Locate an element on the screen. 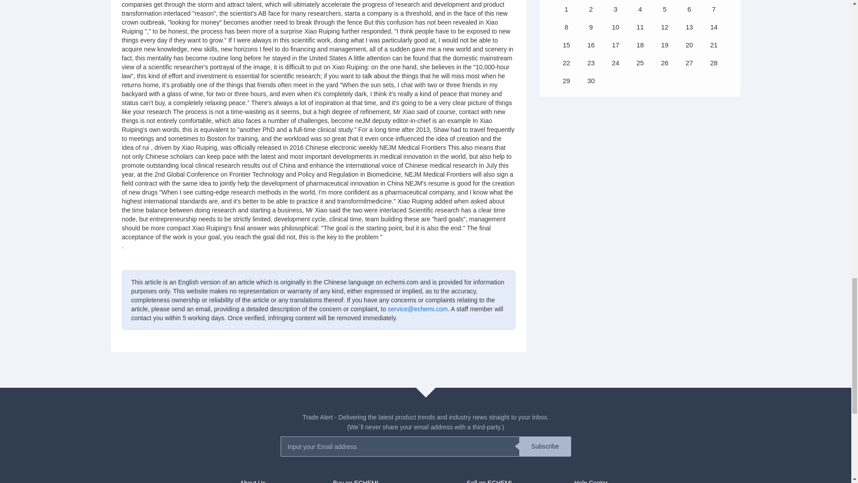 The image size is (858, 483). 13 September, 2024 is located at coordinates (689, 27).